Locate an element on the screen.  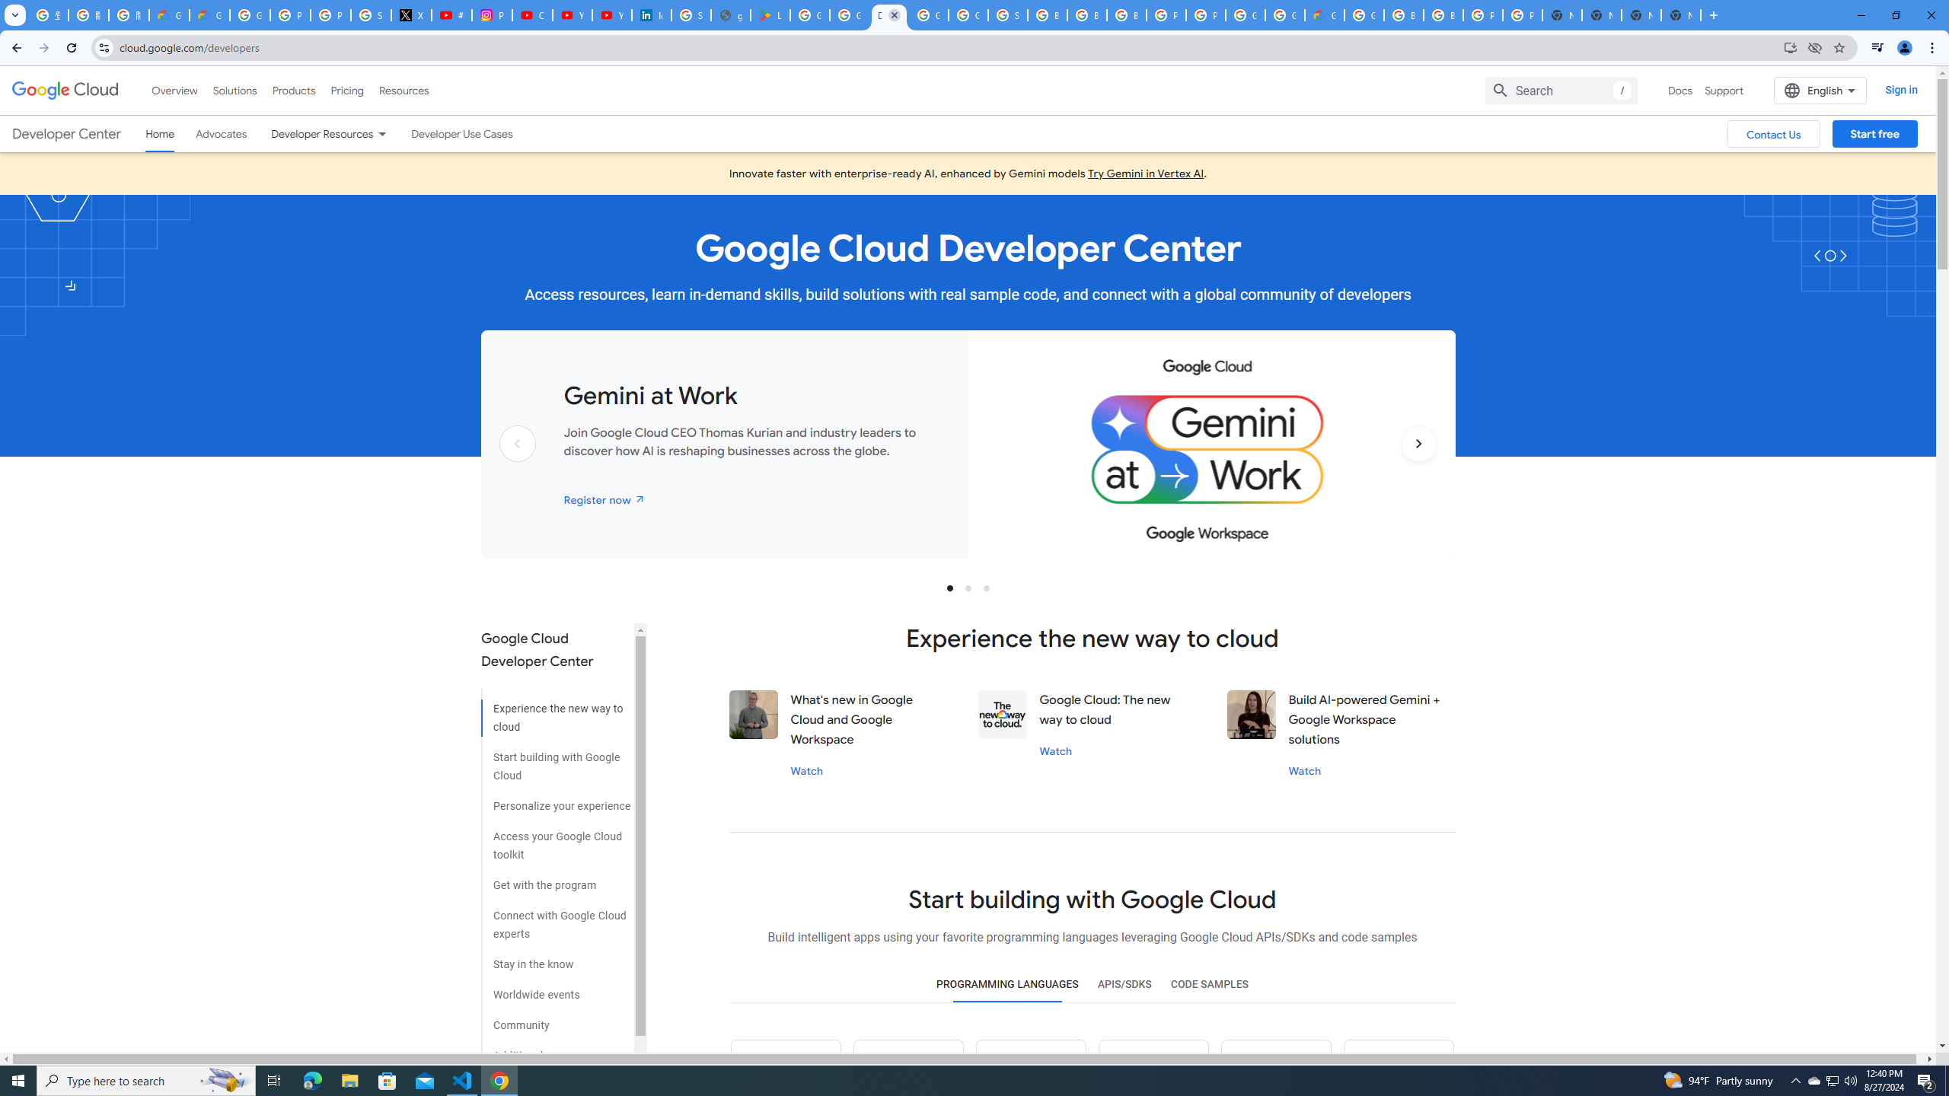
Support is located at coordinates (1725, 90).